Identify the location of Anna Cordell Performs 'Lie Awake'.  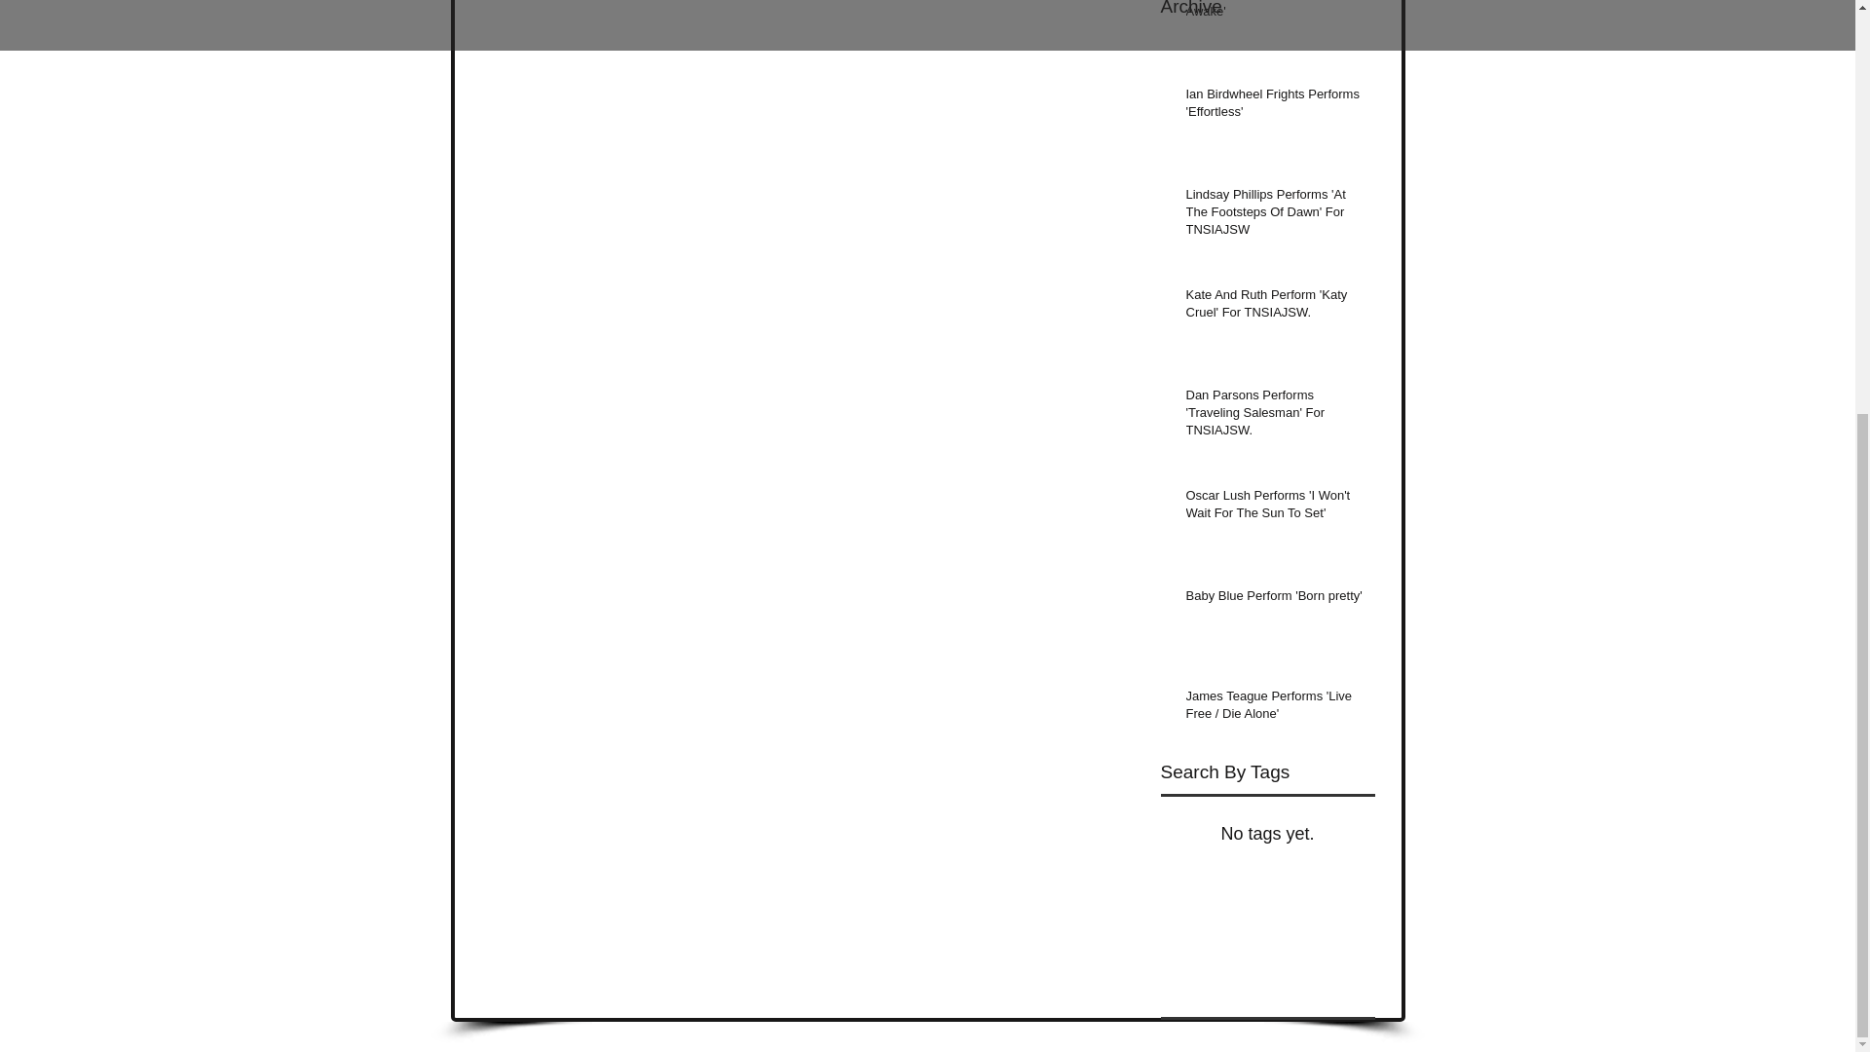
(1274, 14).